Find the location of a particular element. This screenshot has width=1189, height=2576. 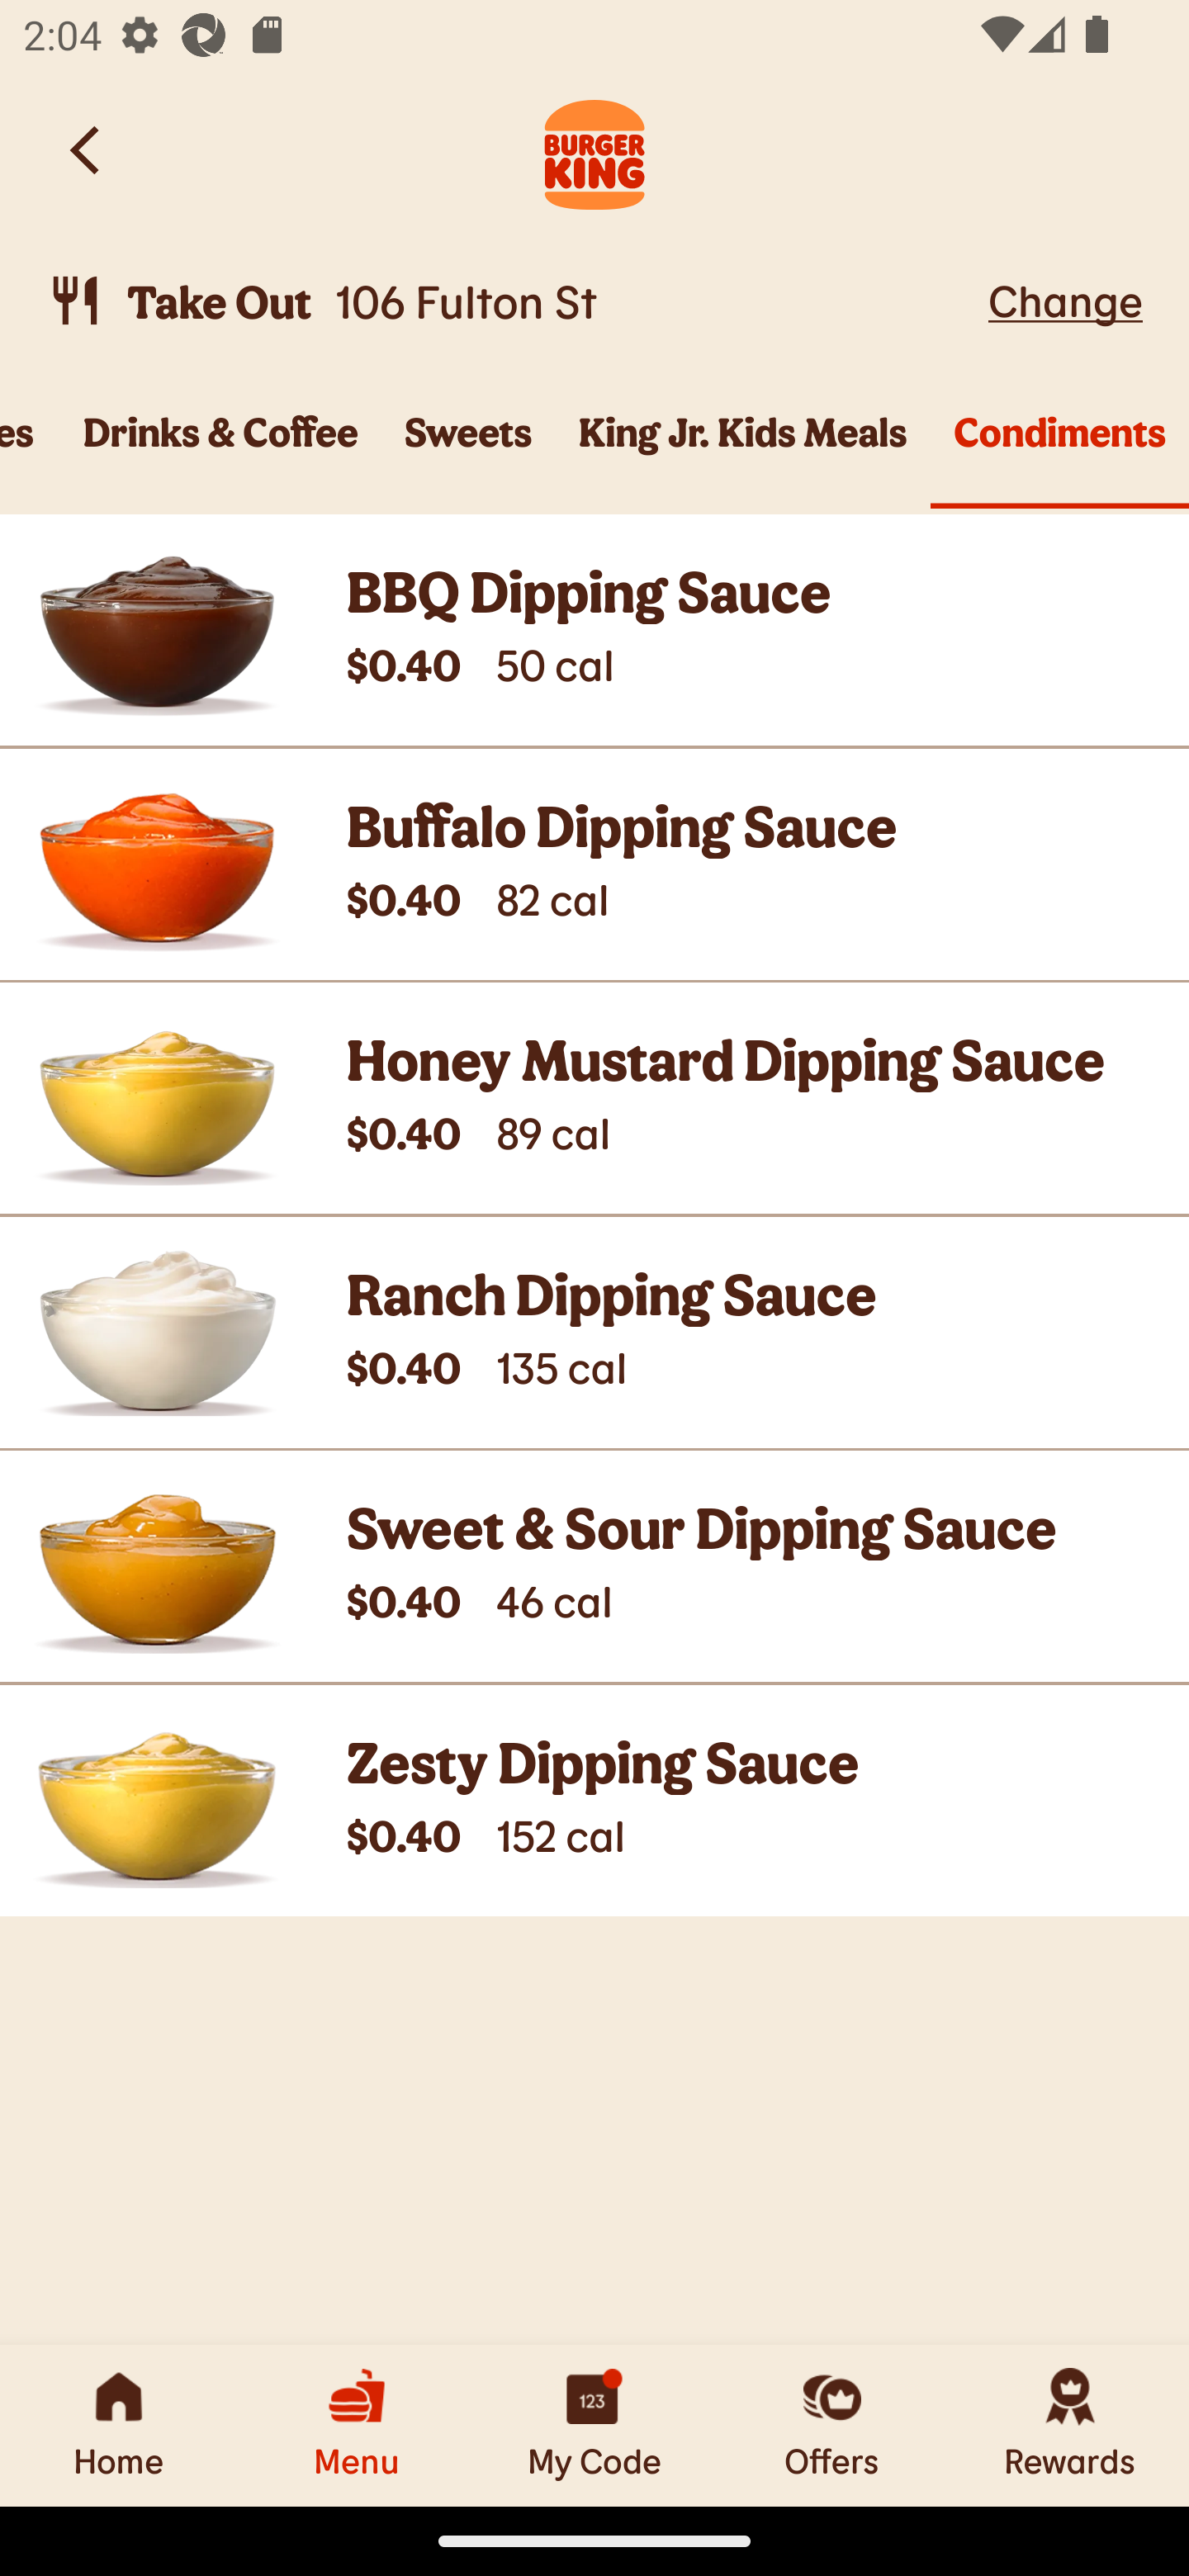

Drinks & Coffee is located at coordinates (221, 451).